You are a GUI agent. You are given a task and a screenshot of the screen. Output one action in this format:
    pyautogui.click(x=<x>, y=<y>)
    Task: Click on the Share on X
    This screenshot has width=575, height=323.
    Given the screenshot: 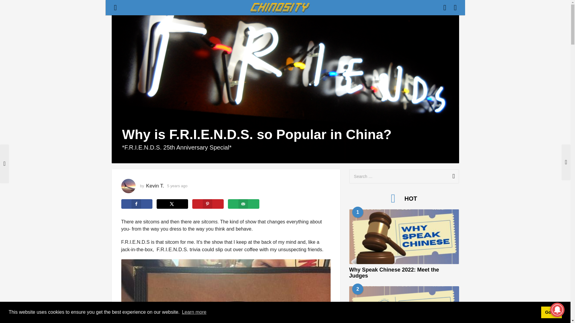 What is the action you would take?
    pyautogui.click(x=172, y=204)
    